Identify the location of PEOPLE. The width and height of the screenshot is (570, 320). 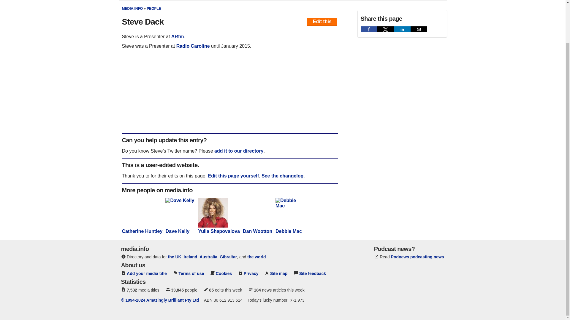
(154, 8).